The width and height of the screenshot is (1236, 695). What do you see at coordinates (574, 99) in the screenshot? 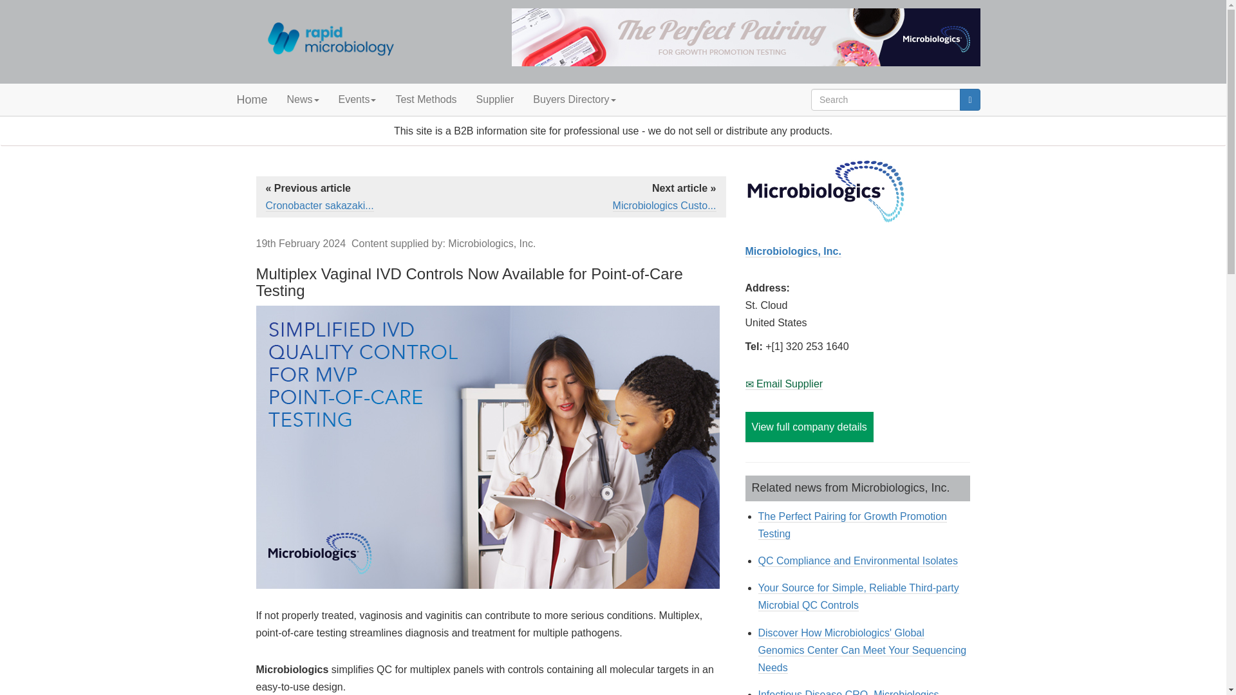
I see `Buyers Directory` at bounding box center [574, 99].